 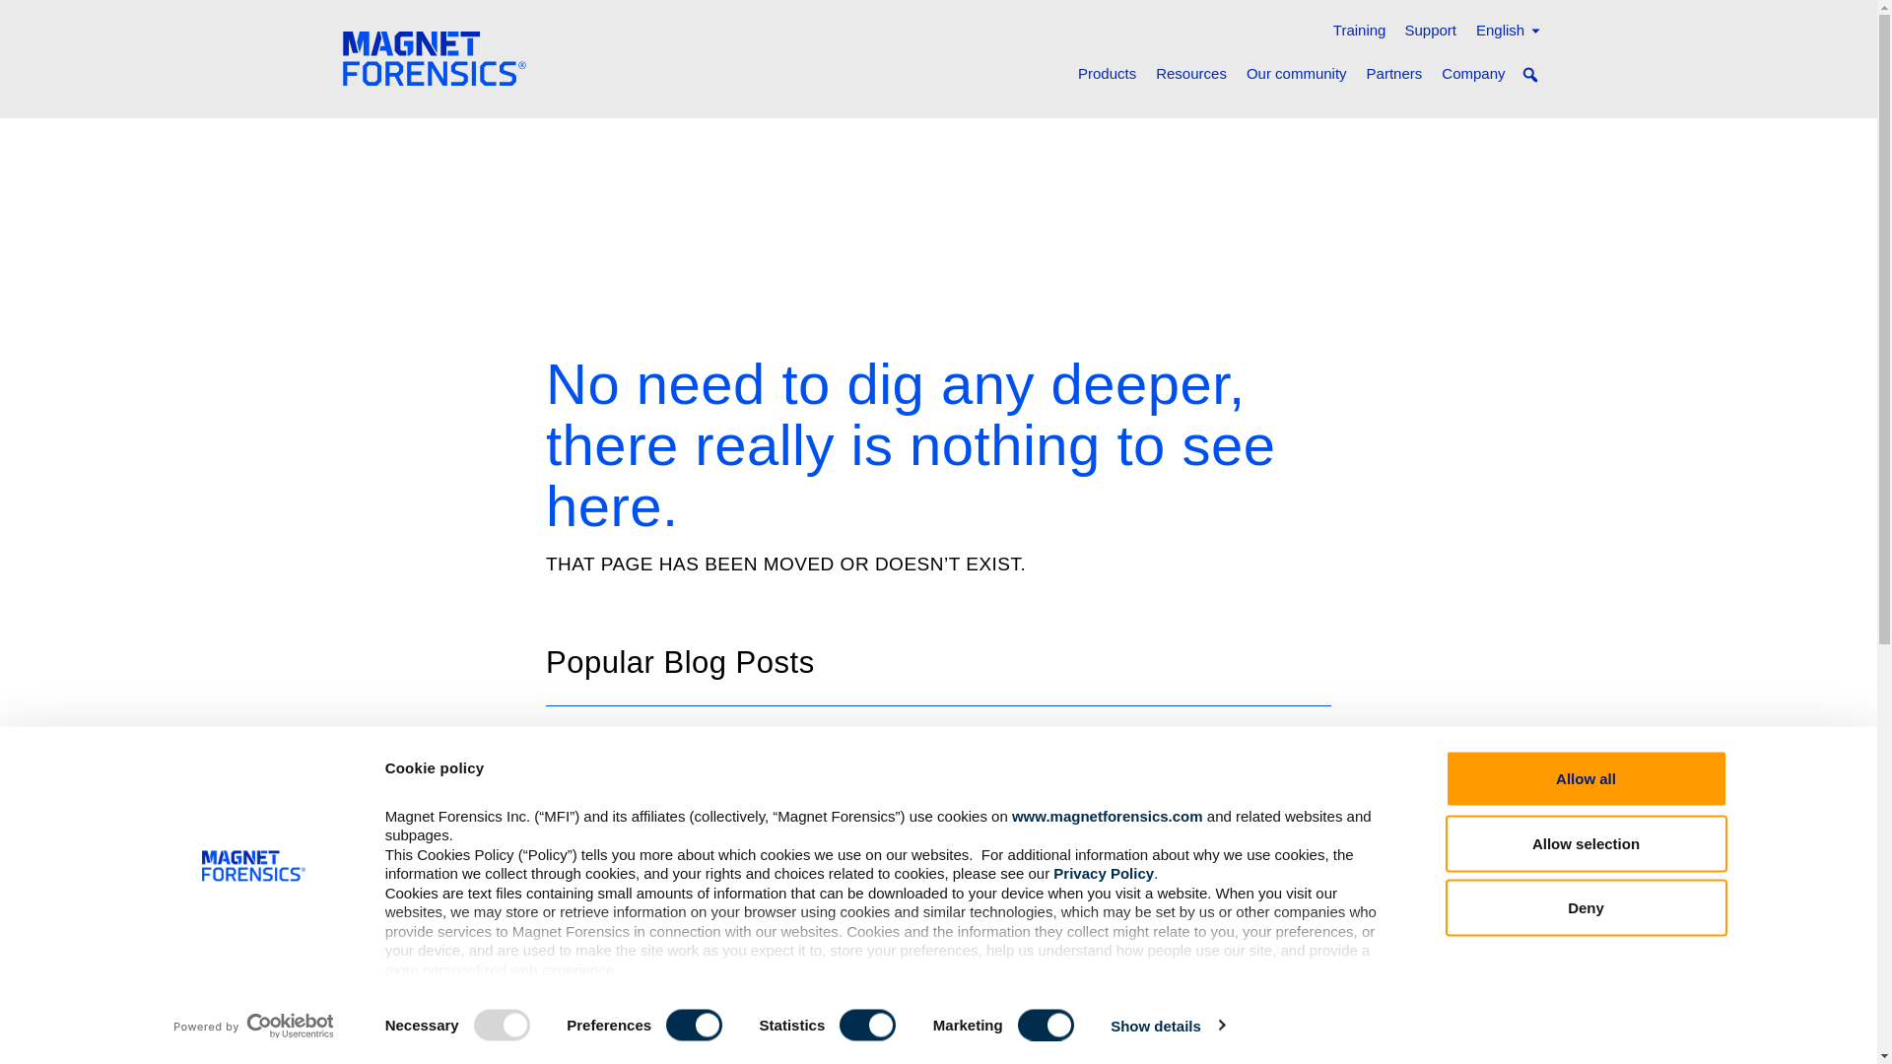 I want to click on Privacy Policy, so click(x=1104, y=873).